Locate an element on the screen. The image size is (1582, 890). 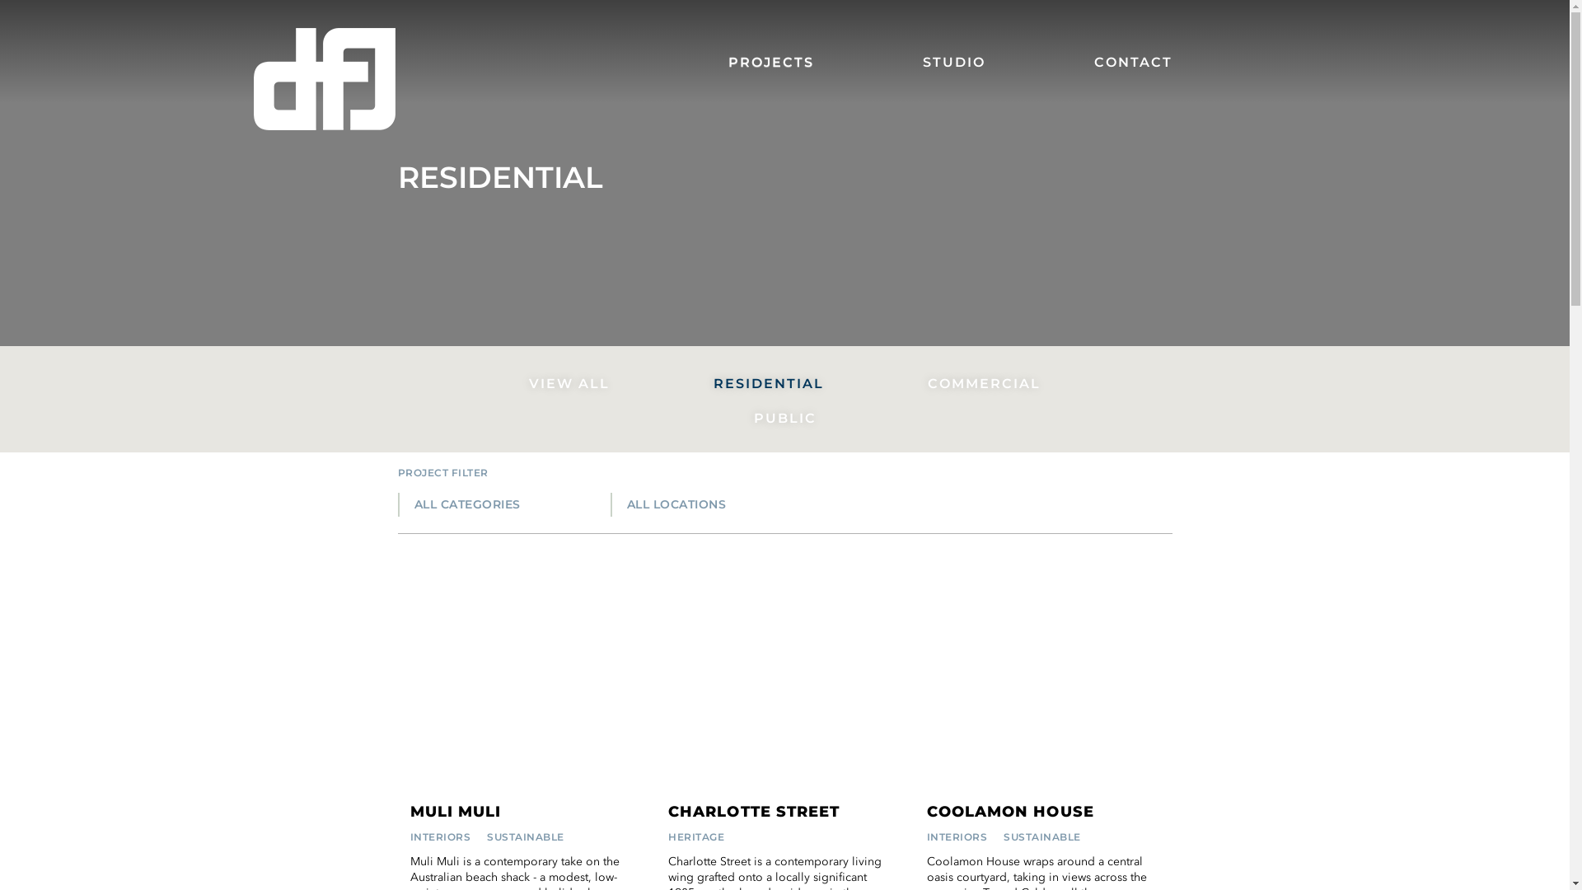
INTERIORS is located at coordinates (441, 837).